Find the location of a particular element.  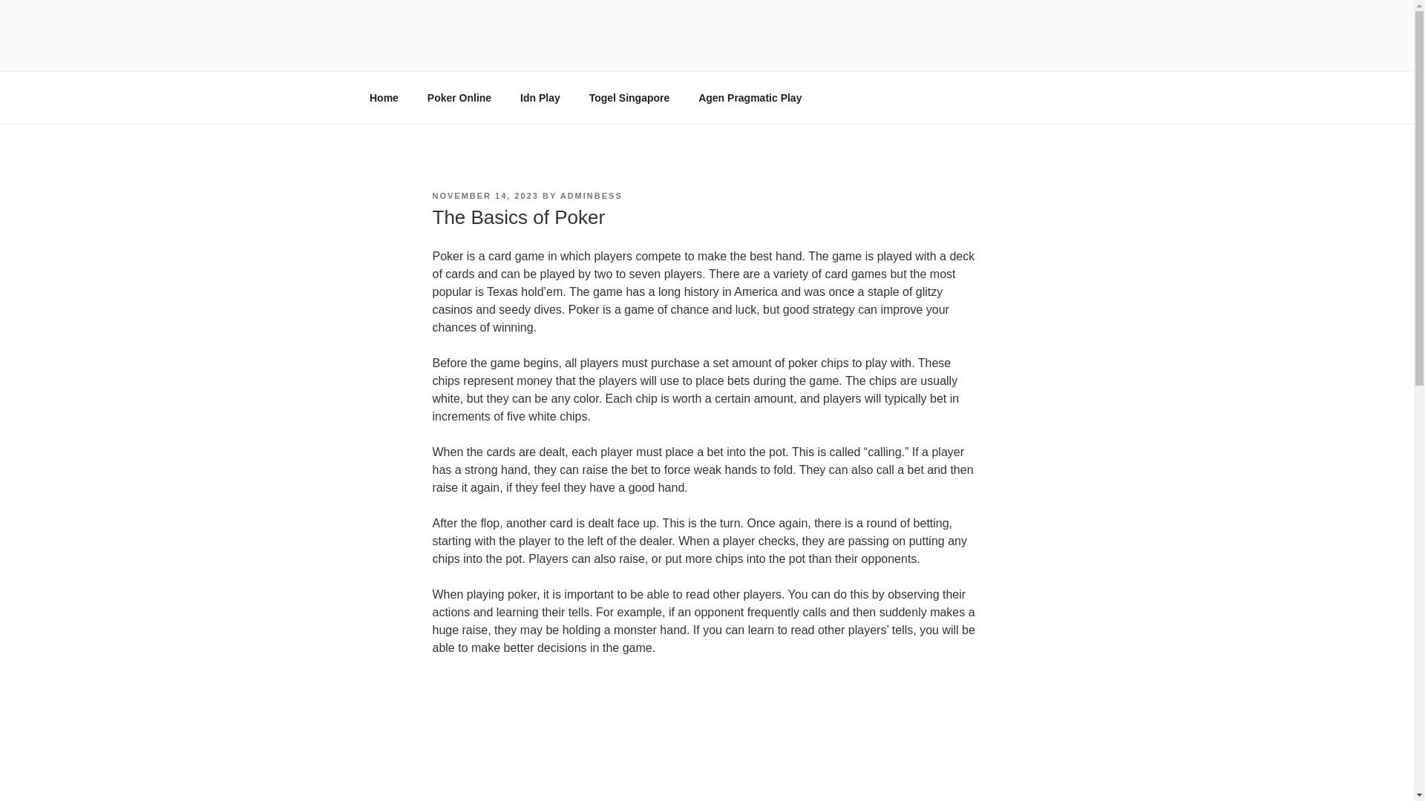

NOVEMBER 14, 2023 is located at coordinates (485, 196).